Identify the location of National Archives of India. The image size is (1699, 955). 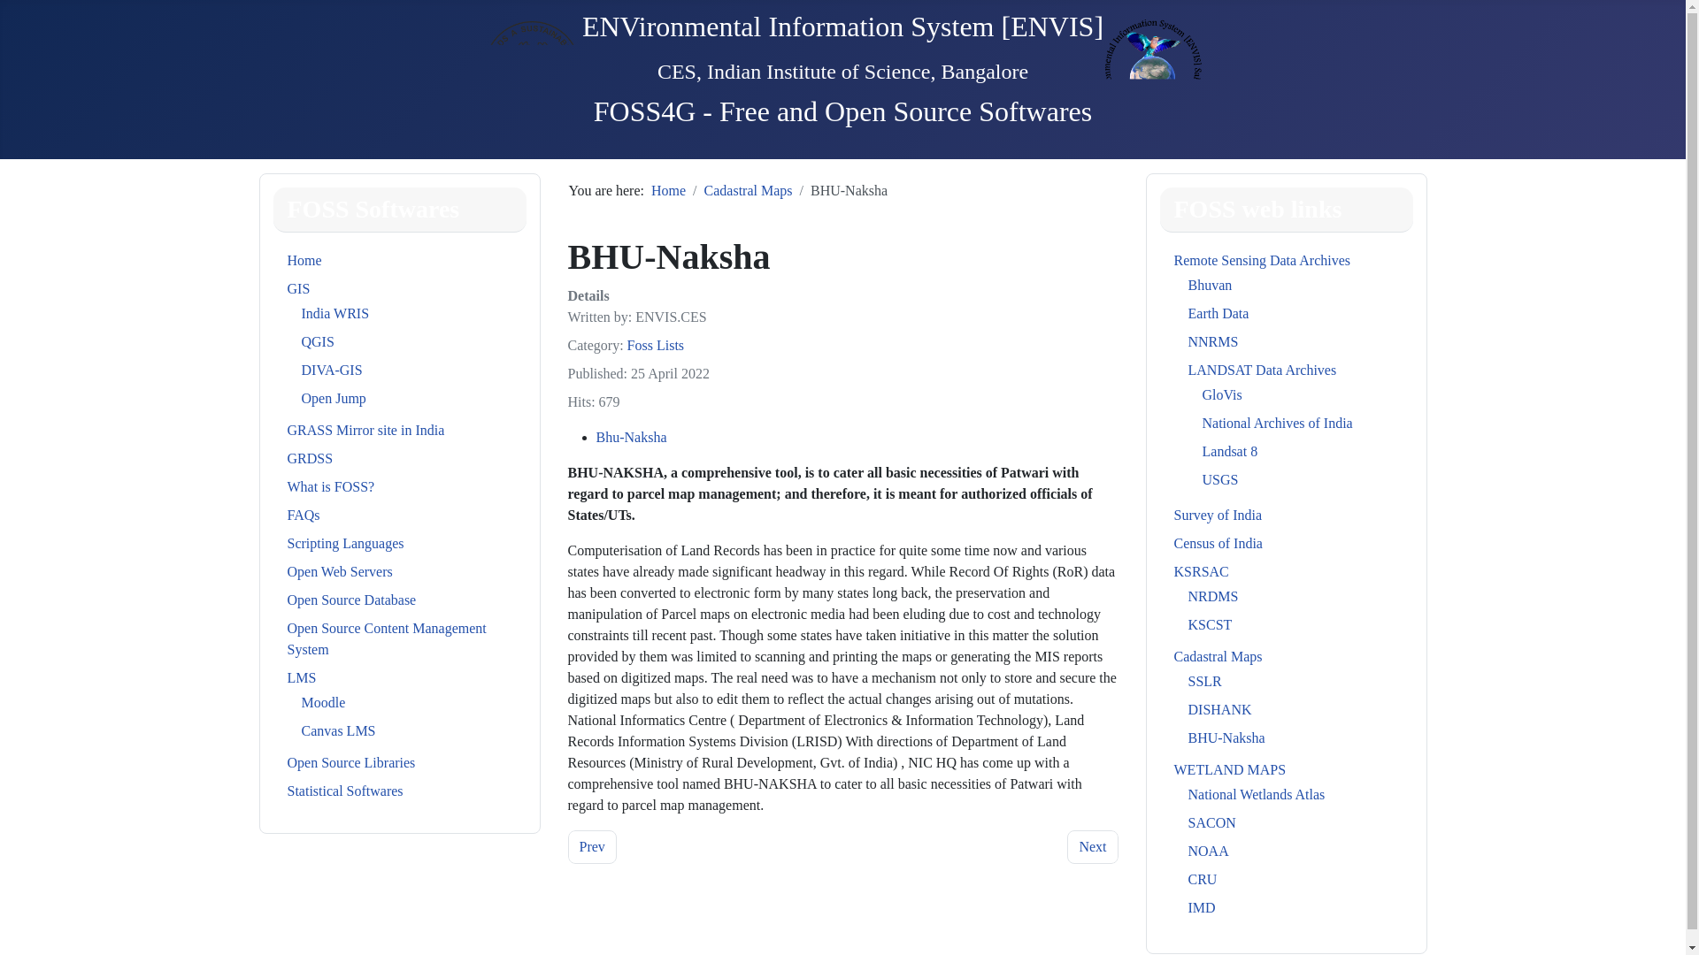
(1276, 423).